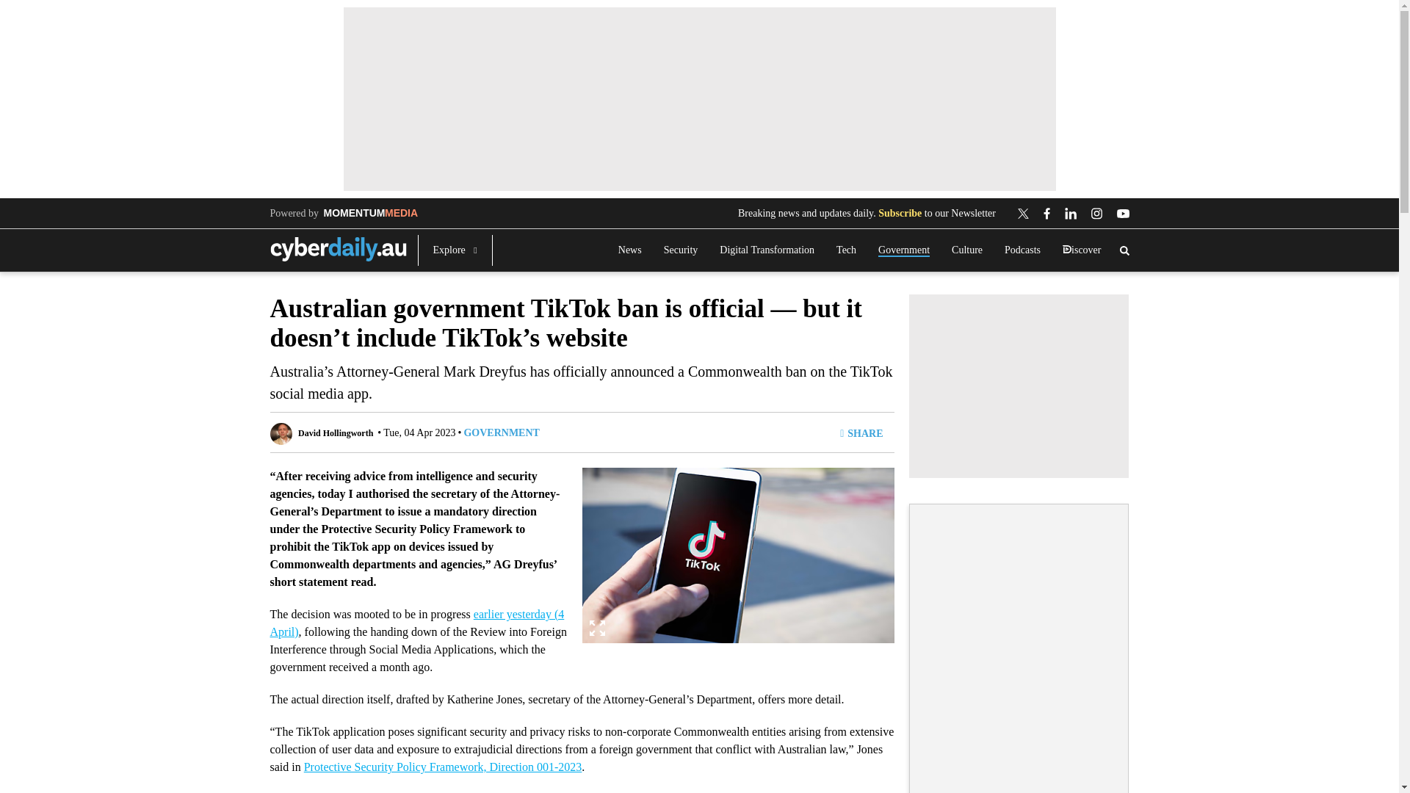  I want to click on View all articles from David Hollingworth, so click(335, 433).